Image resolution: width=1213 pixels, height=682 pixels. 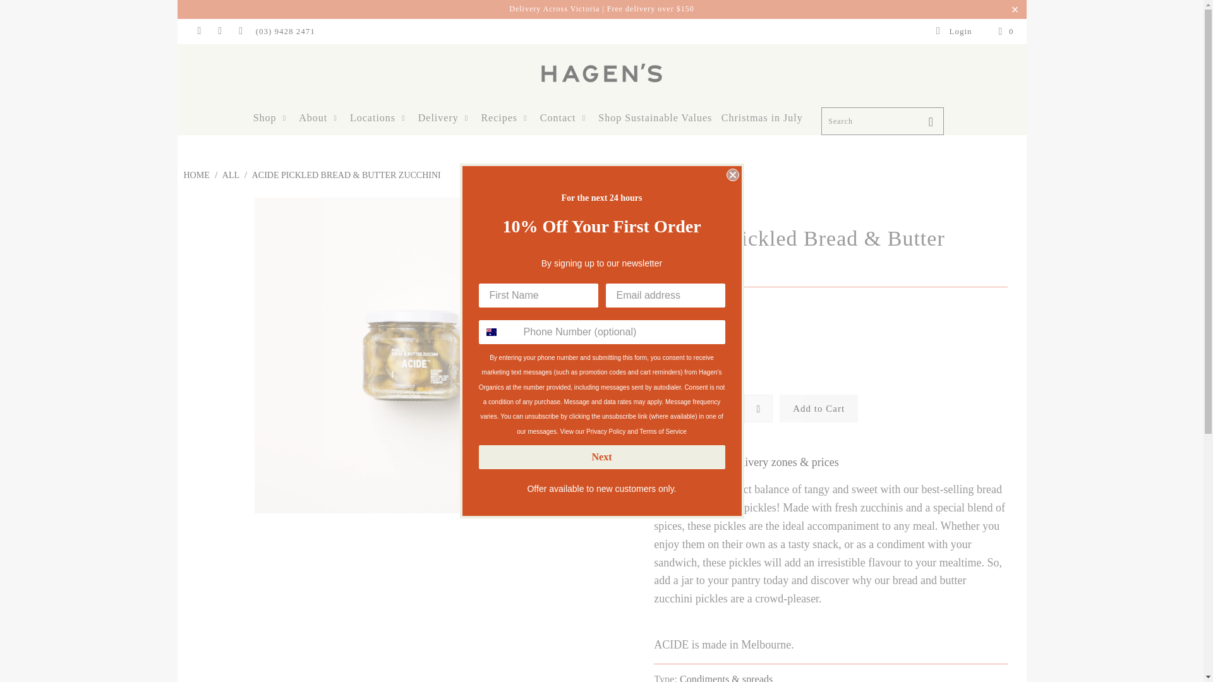 I want to click on Hagen's Organics, so click(x=196, y=176).